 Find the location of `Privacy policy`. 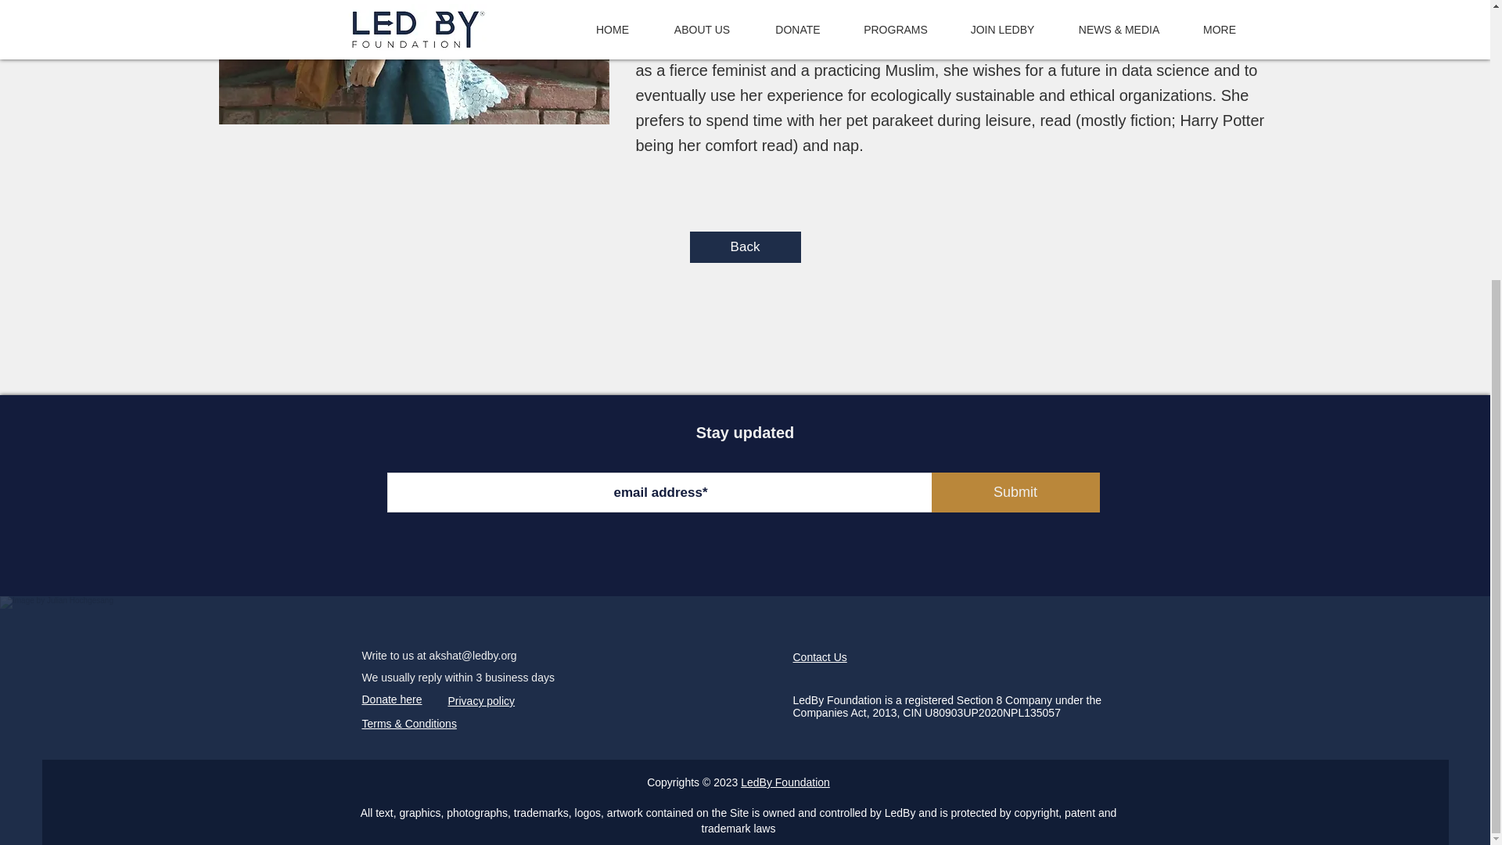

Privacy policy is located at coordinates (481, 700).